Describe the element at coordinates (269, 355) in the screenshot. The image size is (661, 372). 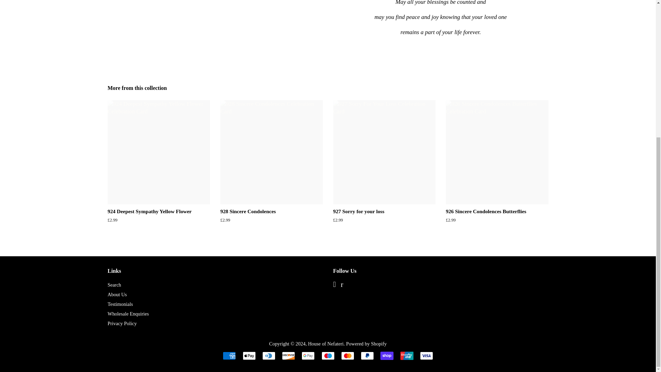
I see `Diners Club` at that location.